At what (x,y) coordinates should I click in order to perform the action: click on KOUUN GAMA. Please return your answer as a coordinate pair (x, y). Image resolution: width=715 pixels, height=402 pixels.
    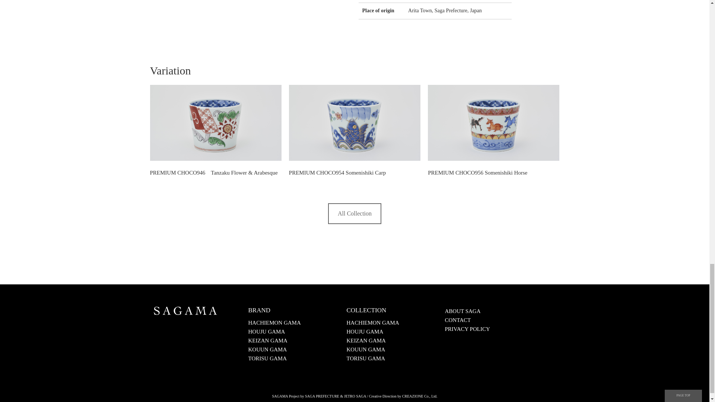
    Looking at the image, I should click on (267, 349).